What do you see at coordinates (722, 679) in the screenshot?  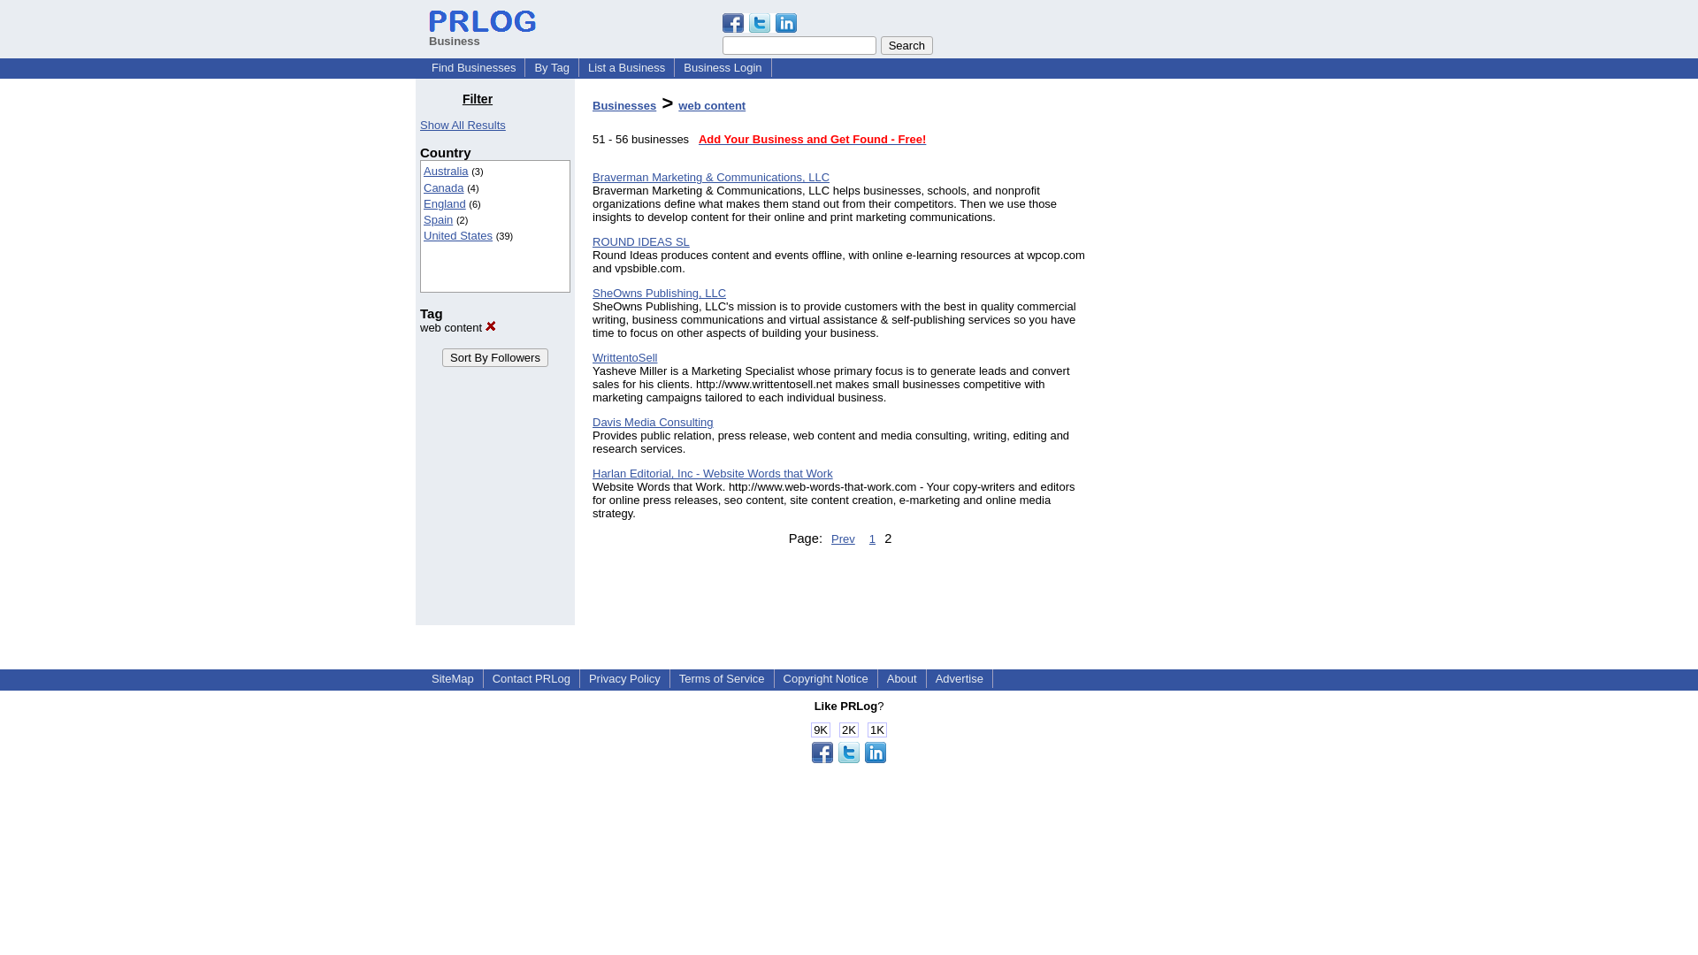 I see `Terms of Service` at bounding box center [722, 679].